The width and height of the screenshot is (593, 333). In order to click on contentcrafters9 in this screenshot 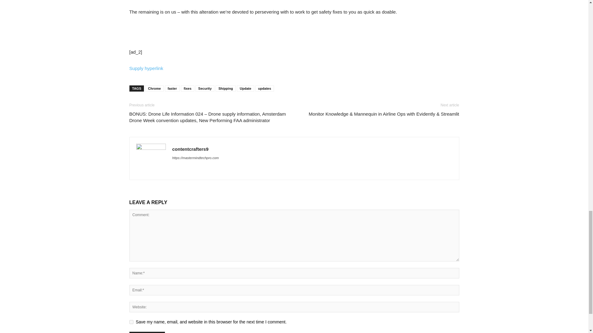, I will do `click(190, 149)`.